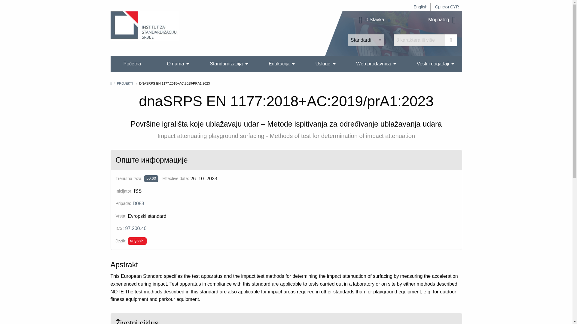  Describe the element at coordinates (420, 7) in the screenshot. I see `English` at that location.